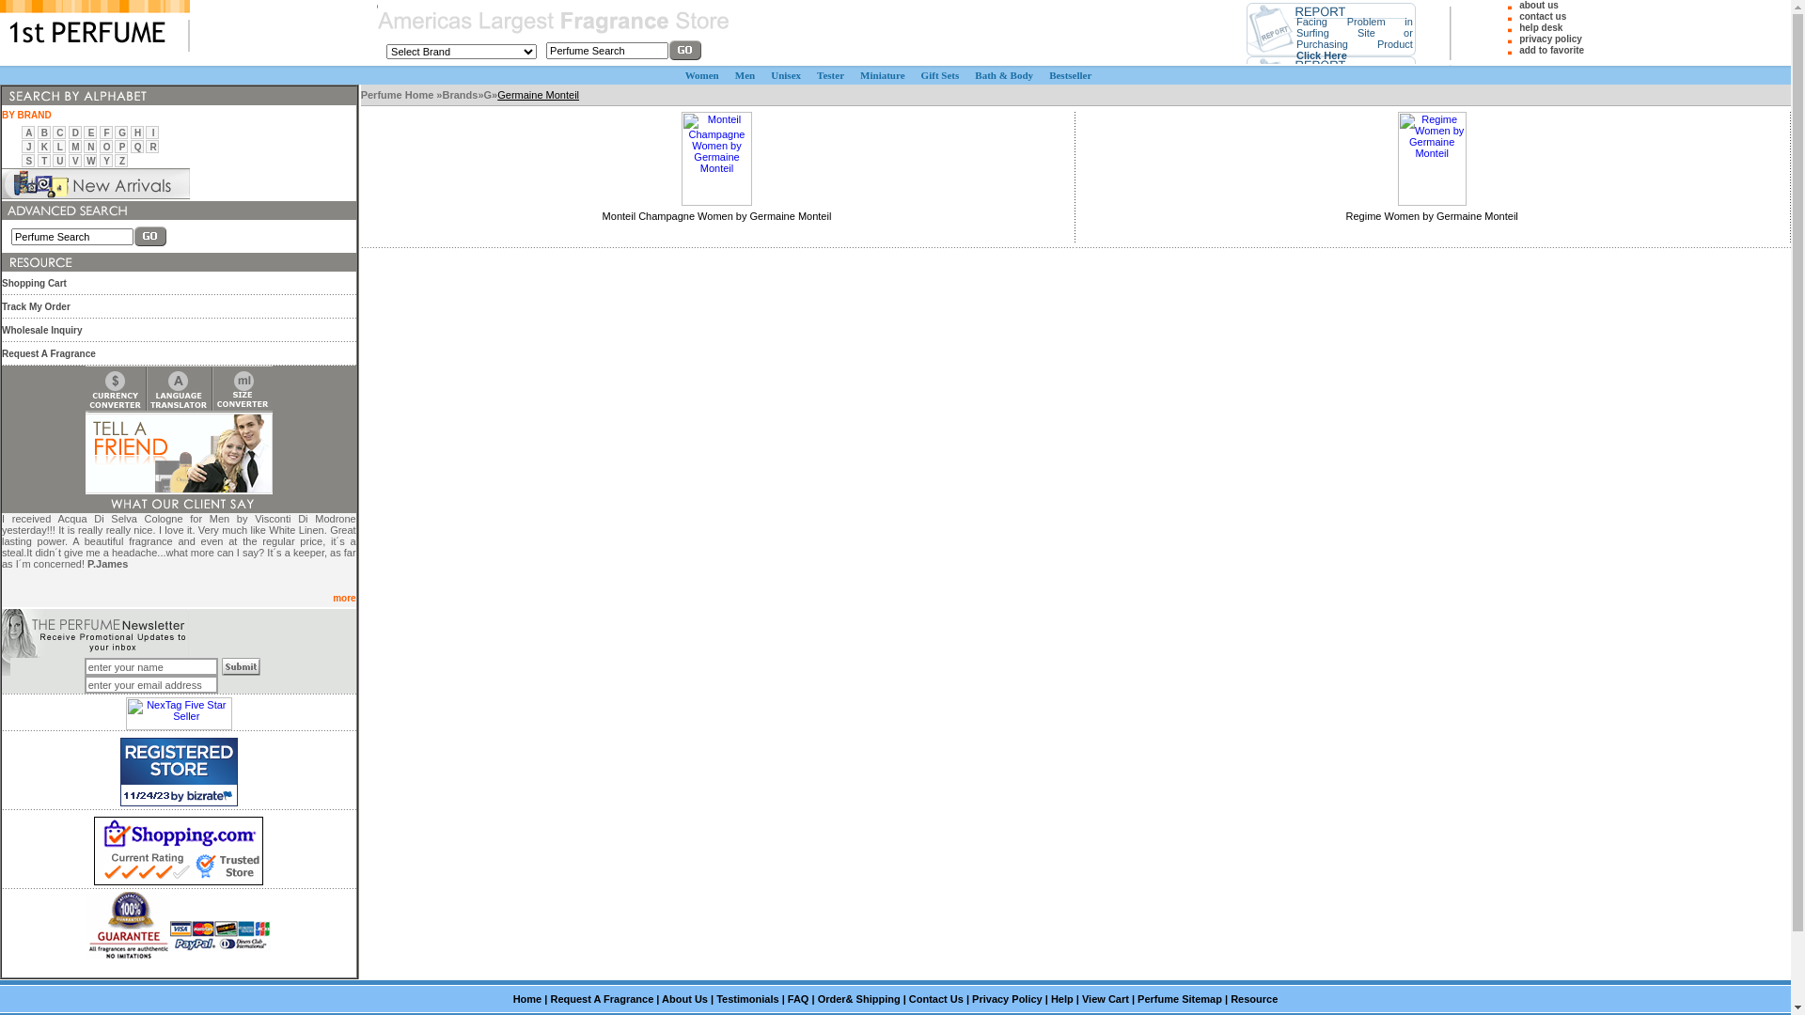 The image size is (1805, 1015). I want to click on 1st Perfume Resource, so click(38, 262).